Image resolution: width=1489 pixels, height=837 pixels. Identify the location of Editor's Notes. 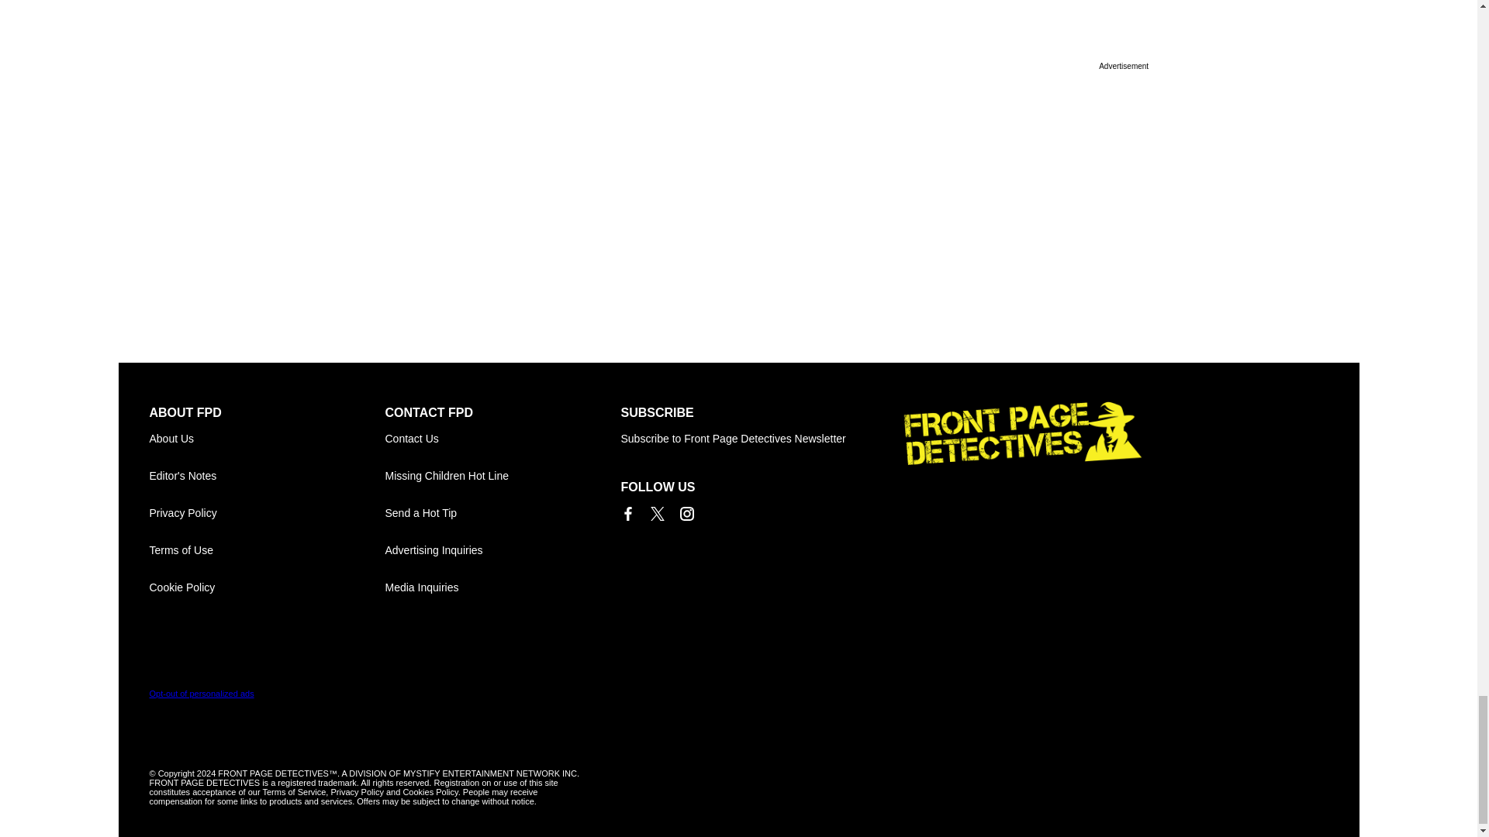
(267, 476).